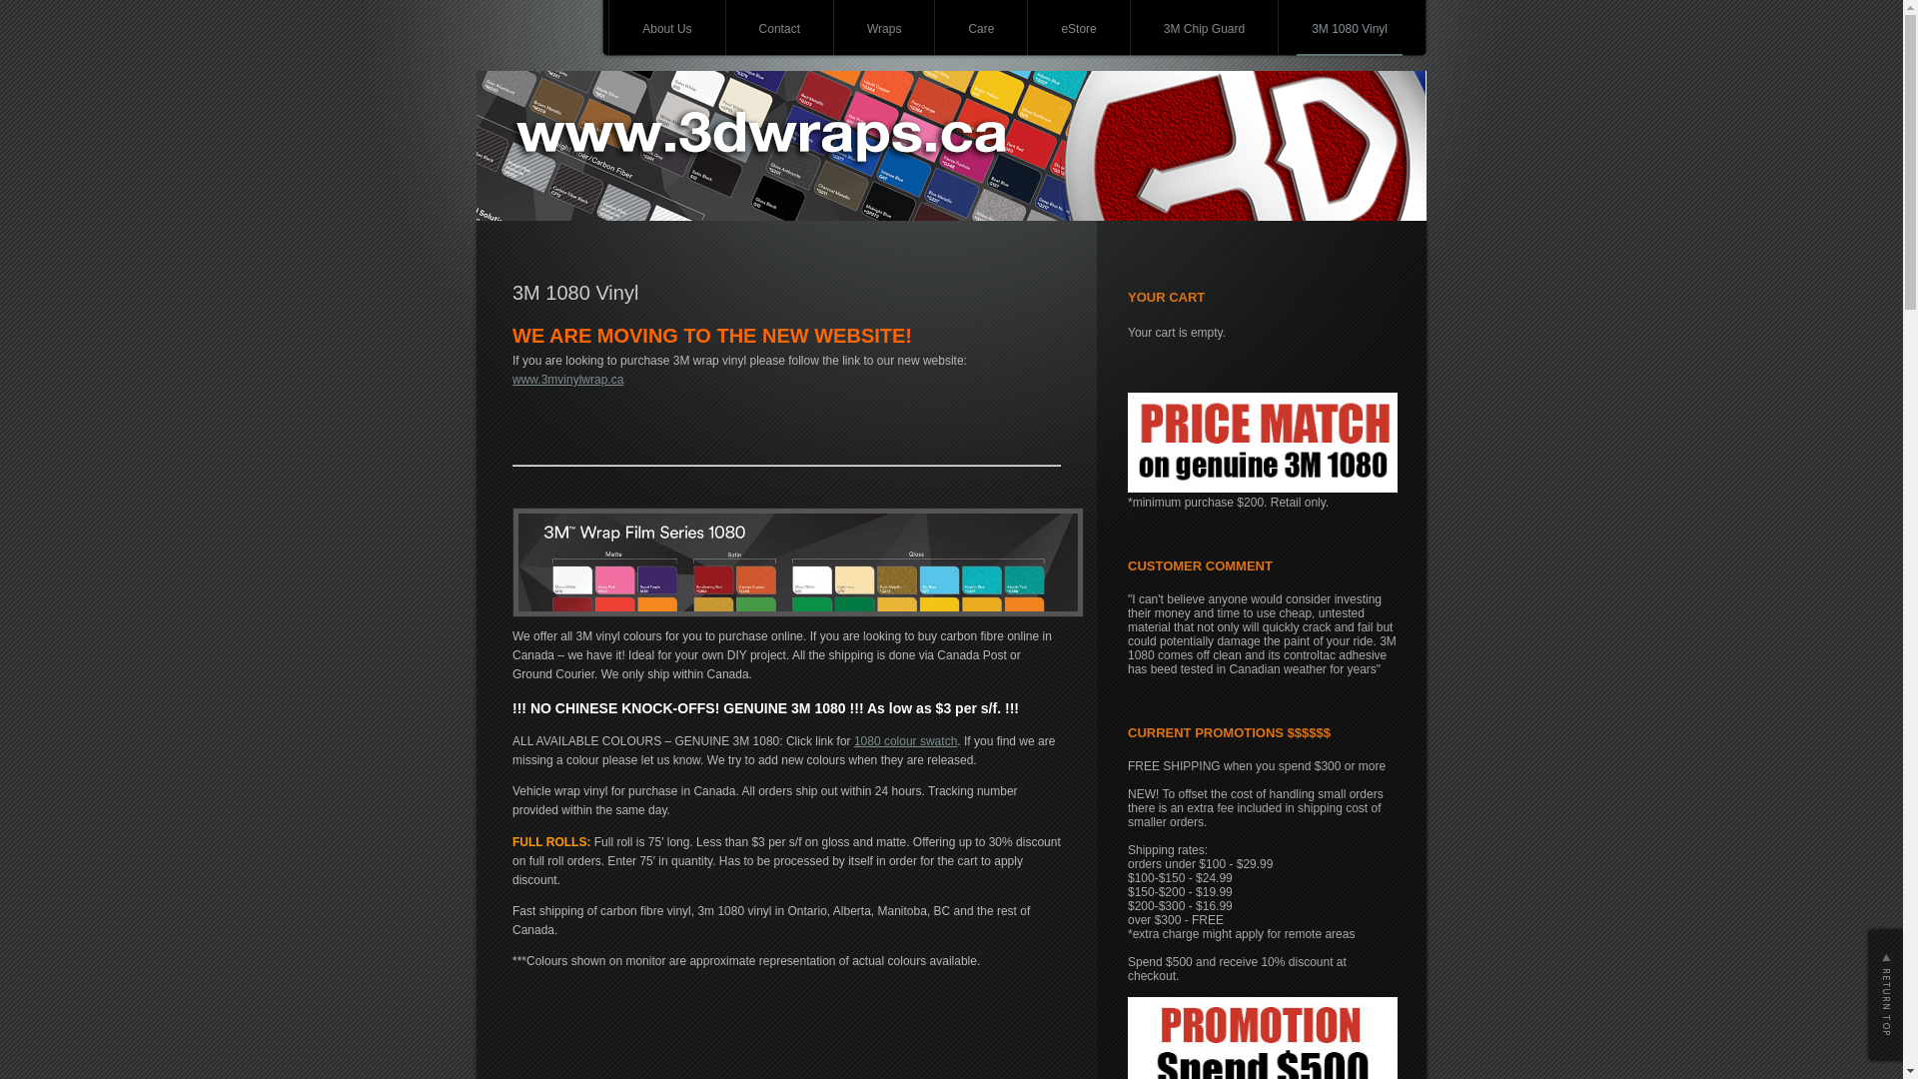 This screenshot has height=1079, width=1918. Describe the element at coordinates (884, 30) in the screenshot. I see `Wraps` at that location.